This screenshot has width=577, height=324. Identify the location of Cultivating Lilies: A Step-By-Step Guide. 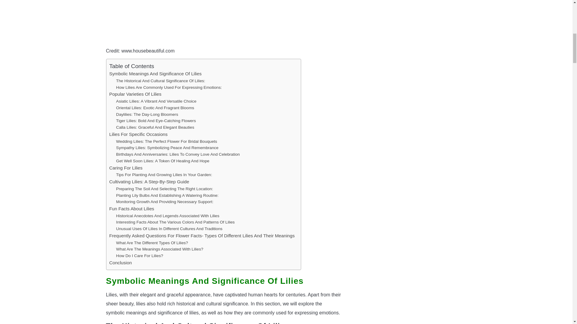
(149, 182).